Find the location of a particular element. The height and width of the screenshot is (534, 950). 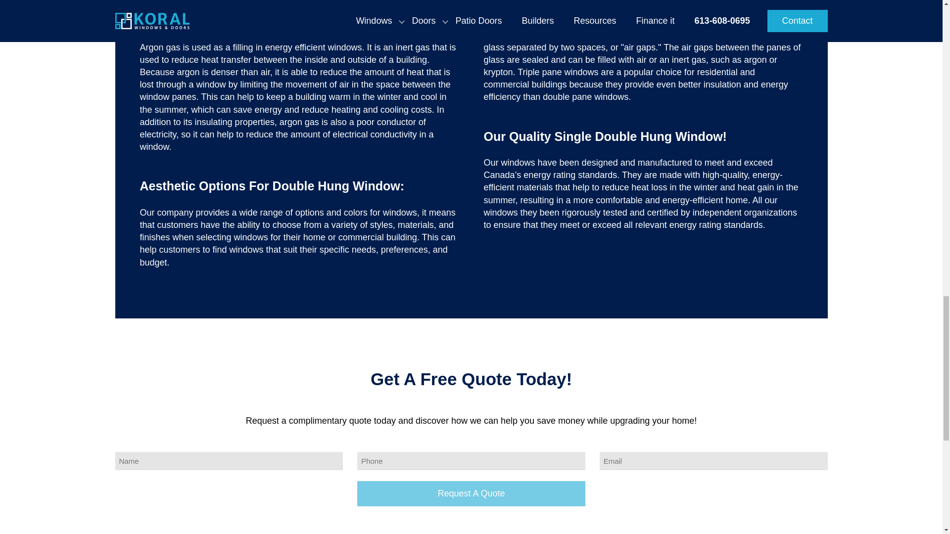

Request A Quote is located at coordinates (471, 493).